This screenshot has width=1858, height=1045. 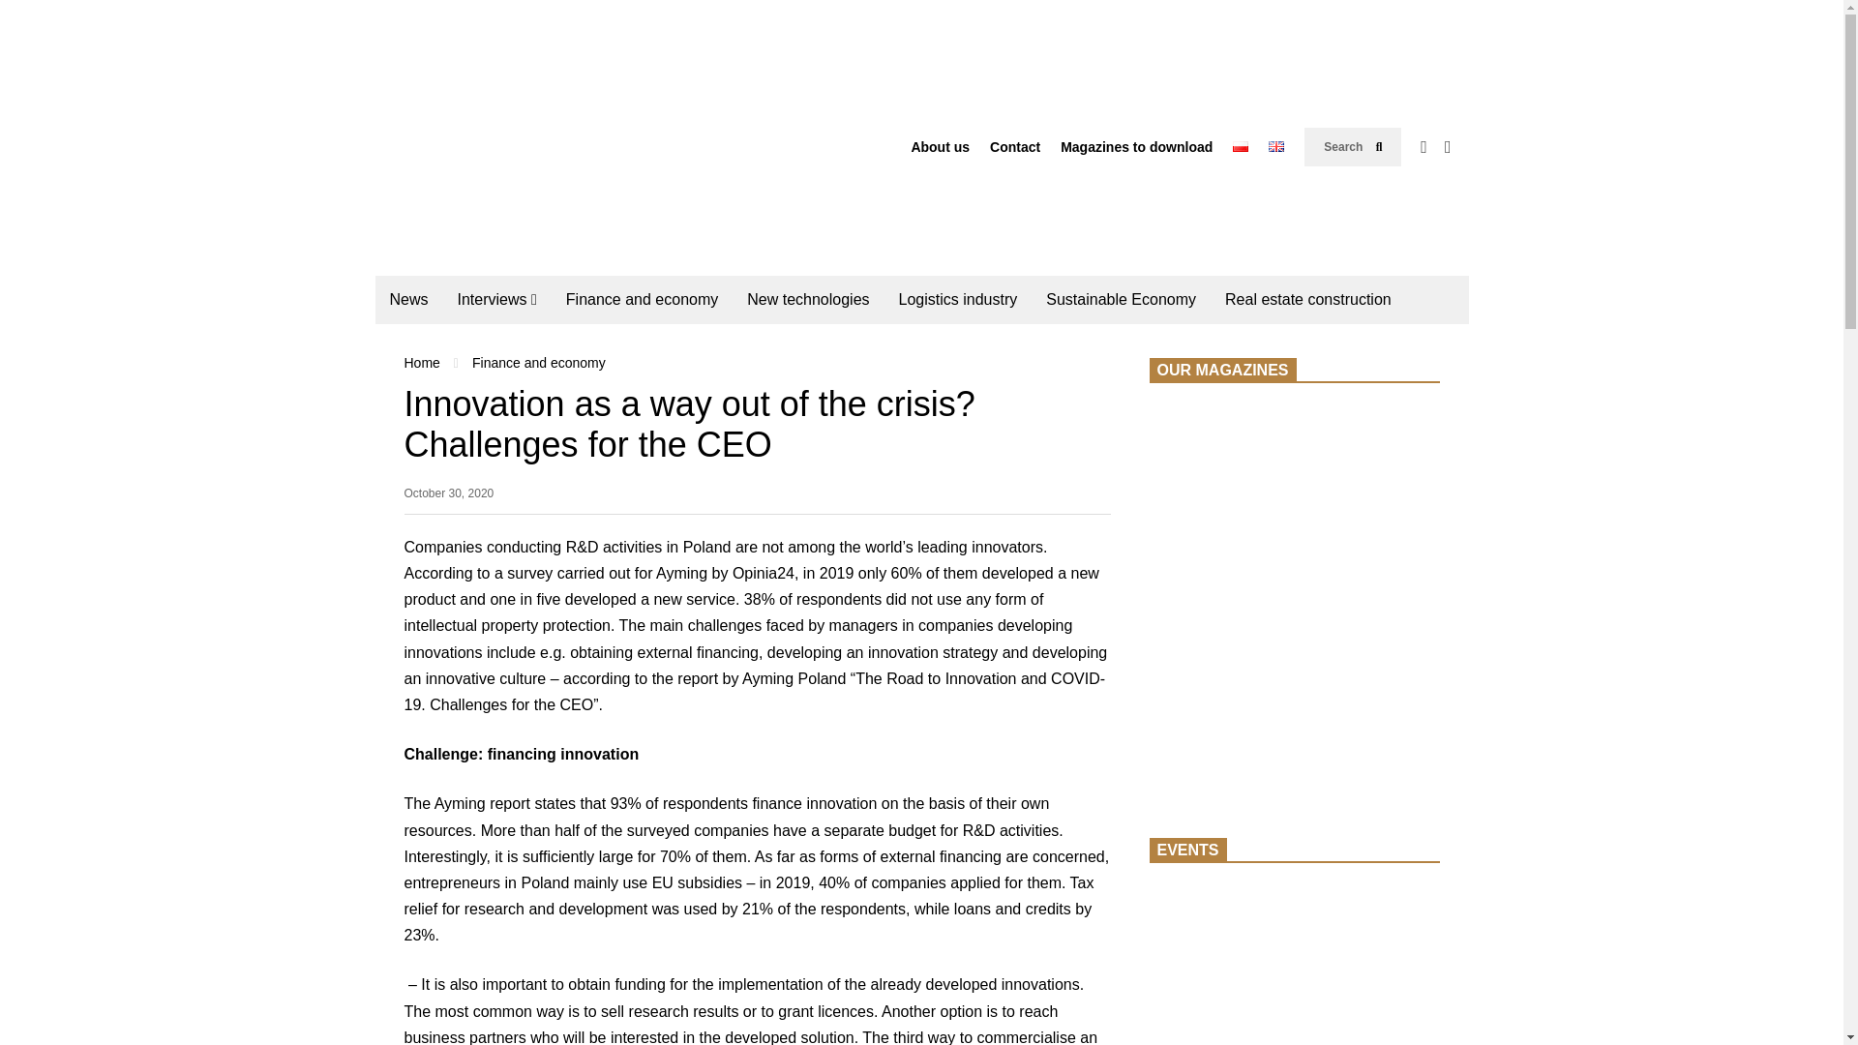 I want to click on Search, so click(x=1353, y=146).